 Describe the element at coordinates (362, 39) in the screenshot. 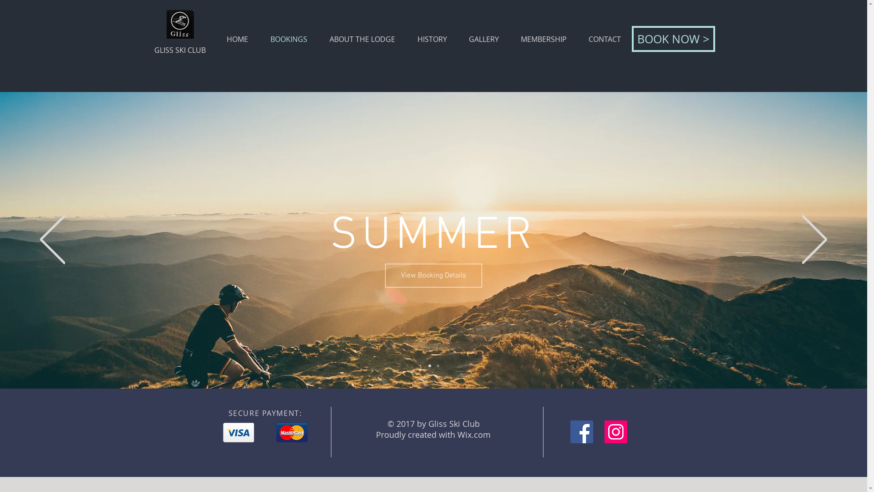

I see `ABOUT THE LODGE` at that location.